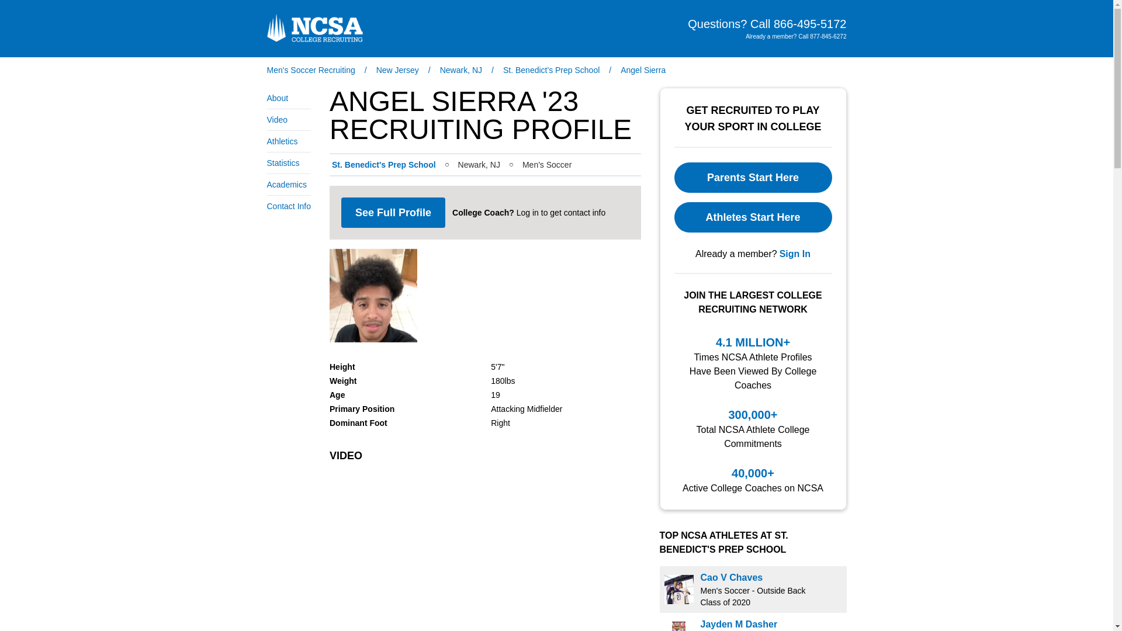 This screenshot has width=1122, height=631. I want to click on See Full Profile, so click(393, 213).